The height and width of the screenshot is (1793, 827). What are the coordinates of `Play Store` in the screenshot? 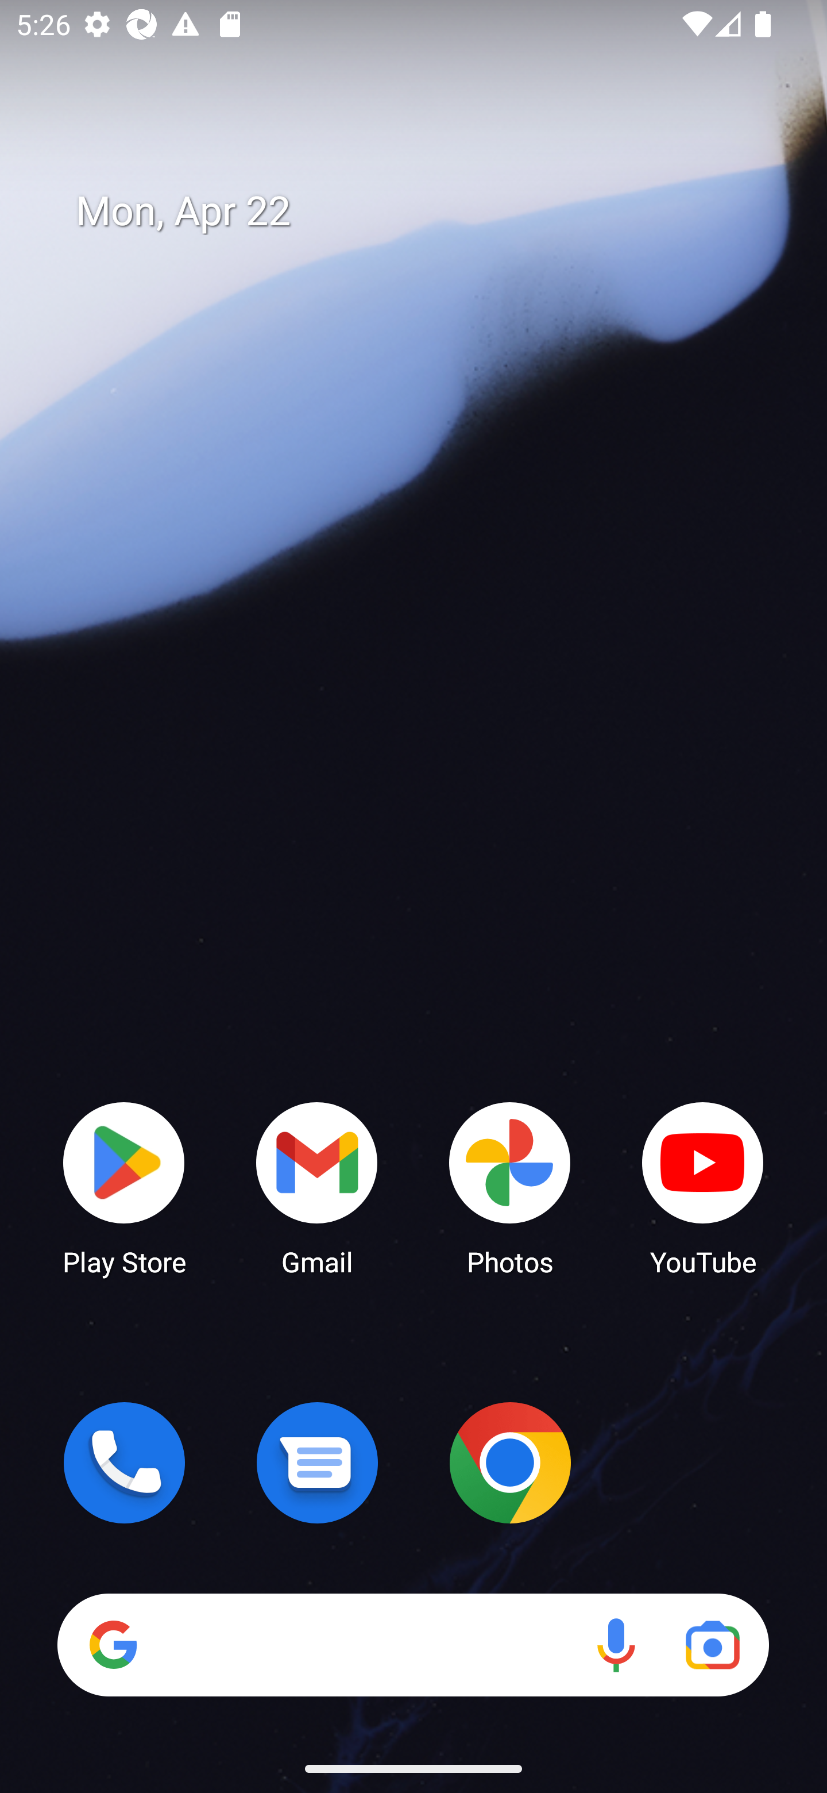 It's located at (124, 1187).